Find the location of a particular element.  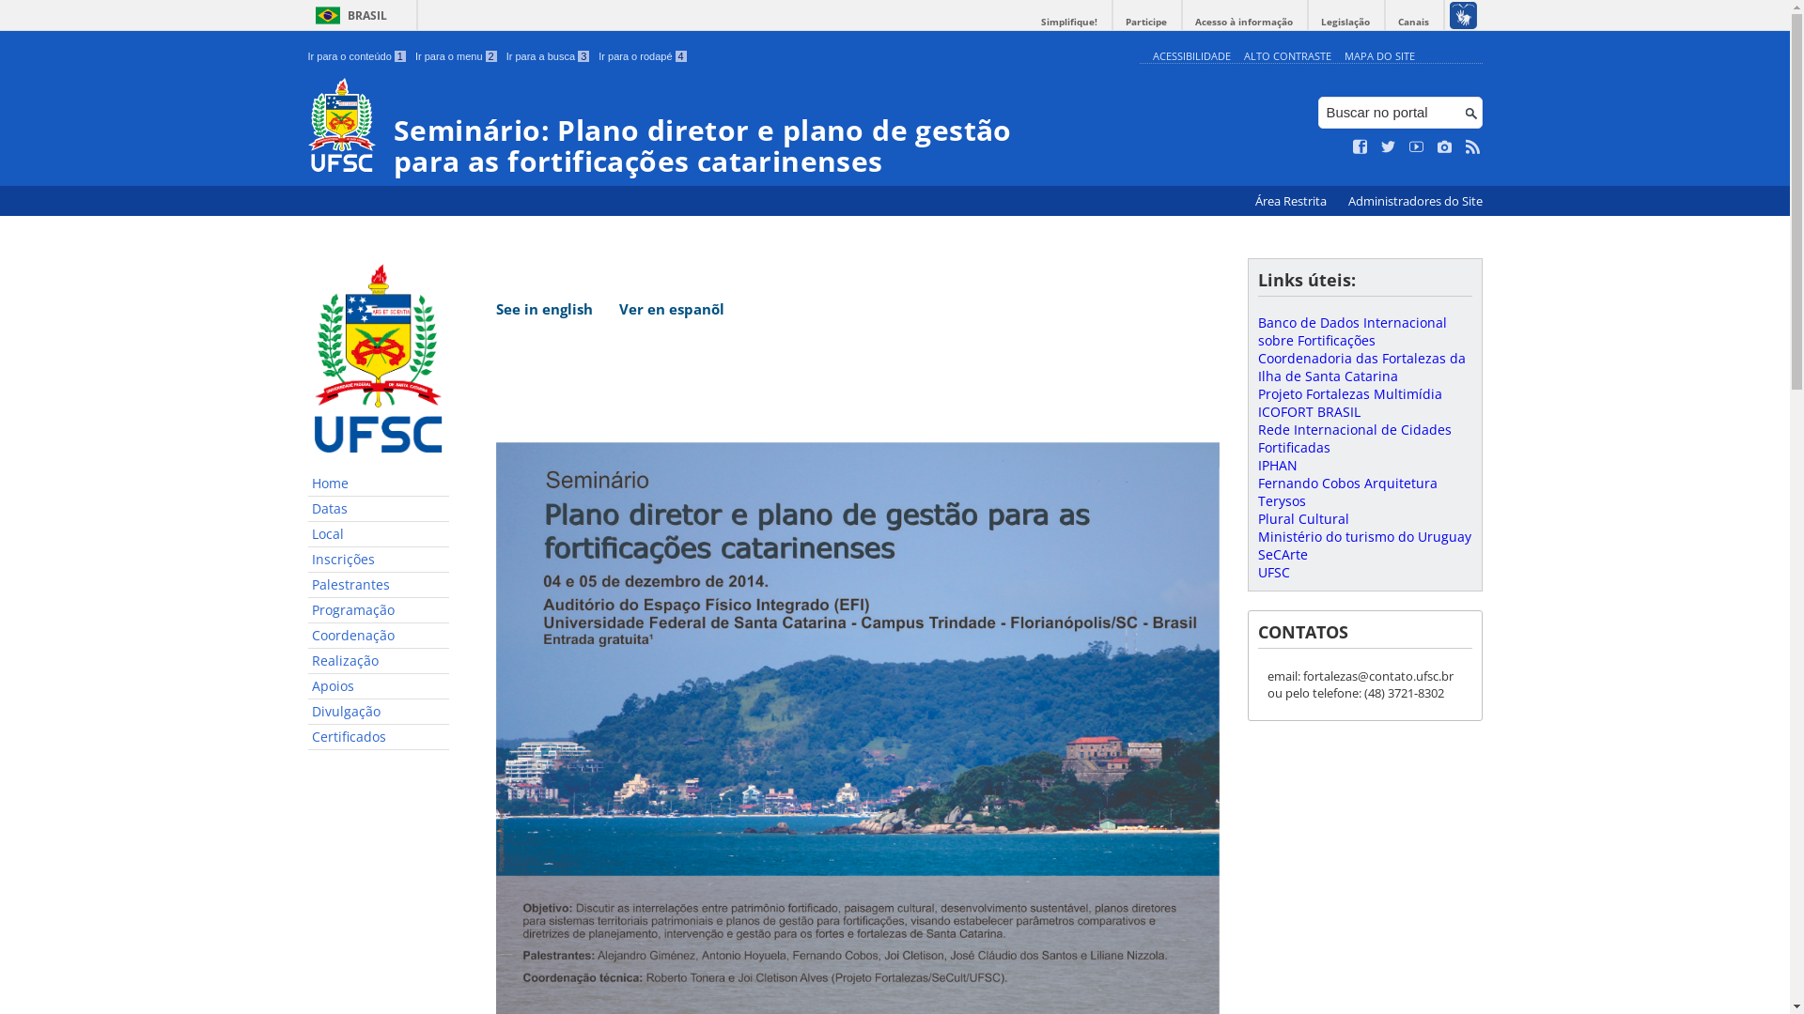

IPHAN is located at coordinates (1277, 466).